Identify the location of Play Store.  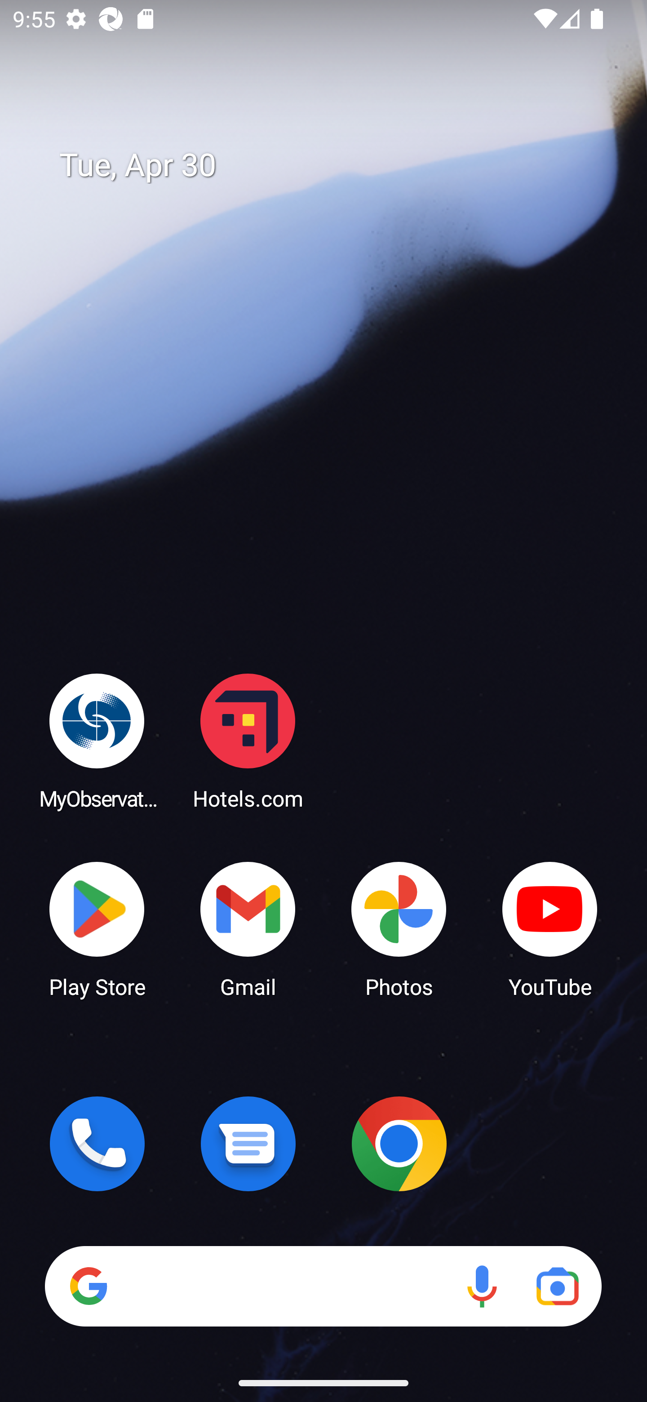
(97, 928).